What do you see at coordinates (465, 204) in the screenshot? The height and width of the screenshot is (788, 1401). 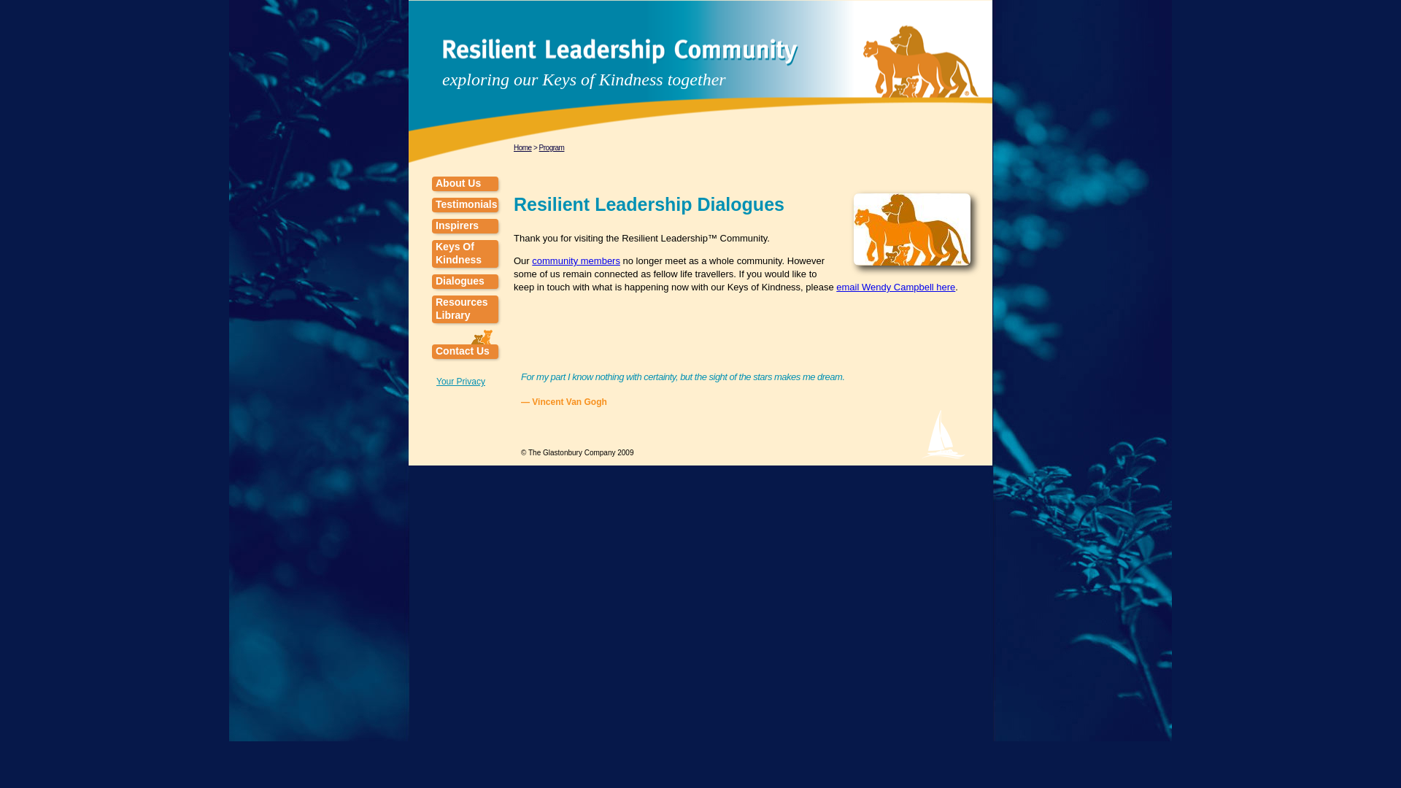 I see `Testimonials` at bounding box center [465, 204].